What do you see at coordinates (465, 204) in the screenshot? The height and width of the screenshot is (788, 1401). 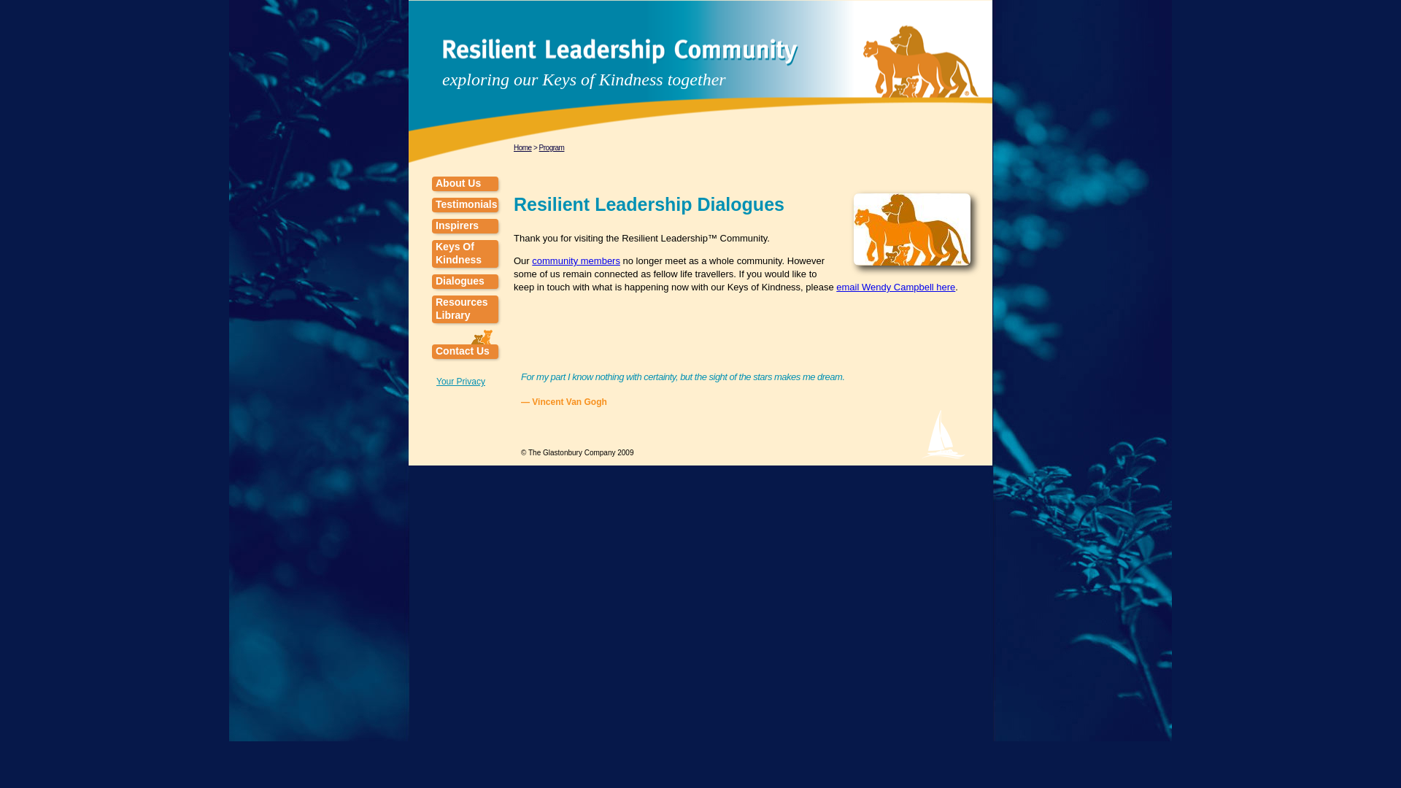 I see `Testimonials` at bounding box center [465, 204].